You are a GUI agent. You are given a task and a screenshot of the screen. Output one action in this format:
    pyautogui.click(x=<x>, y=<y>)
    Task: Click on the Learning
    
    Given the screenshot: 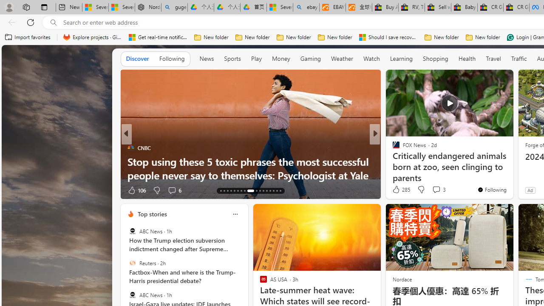 What is the action you would take?
    pyautogui.click(x=401, y=59)
    